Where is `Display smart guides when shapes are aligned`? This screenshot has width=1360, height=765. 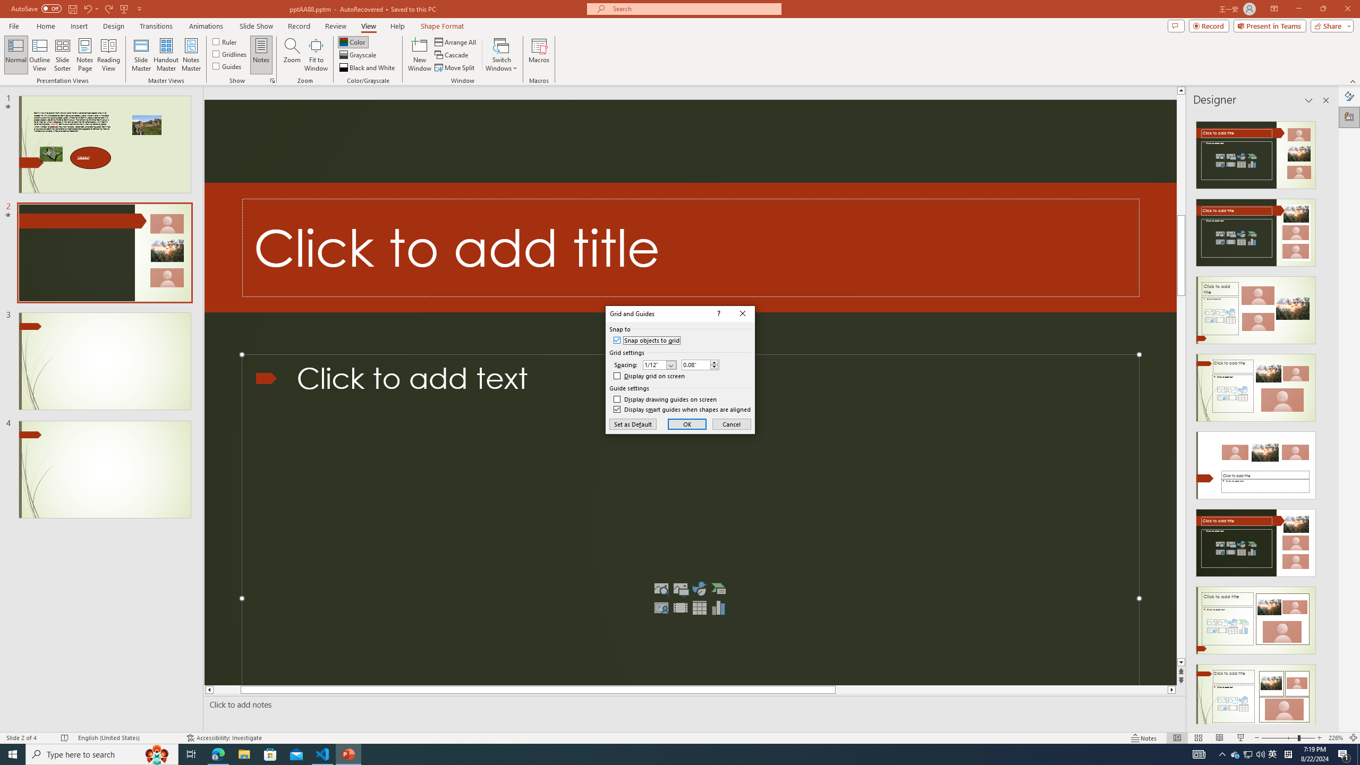 Display smart guides when shapes are aligned is located at coordinates (682, 410).